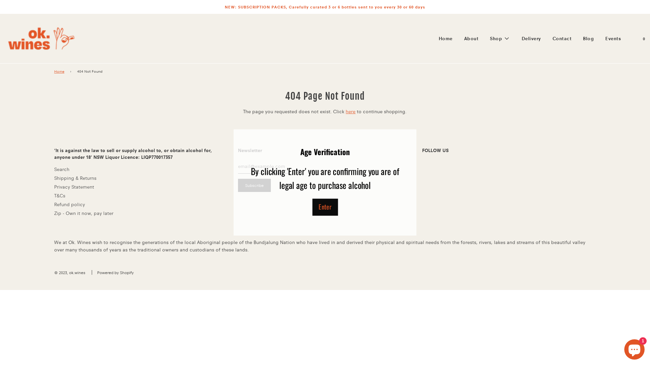 Image resolution: width=650 pixels, height=365 pixels. Describe the element at coordinates (643, 39) in the screenshot. I see `0` at that location.